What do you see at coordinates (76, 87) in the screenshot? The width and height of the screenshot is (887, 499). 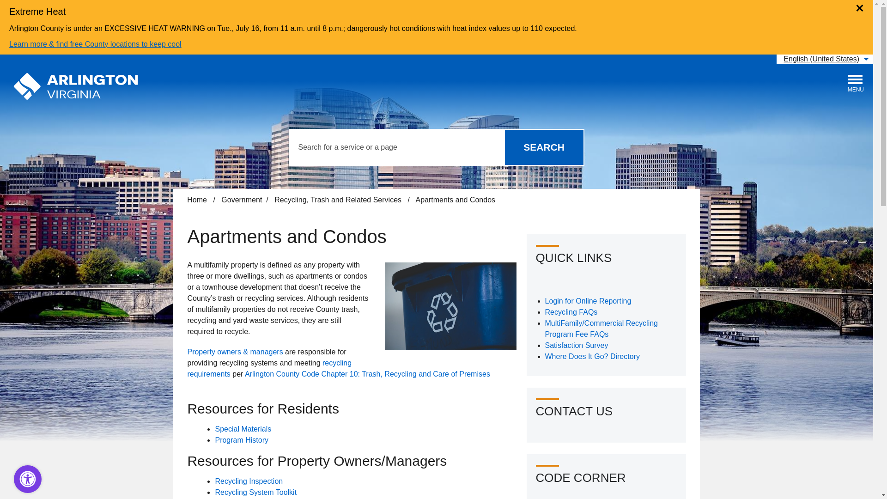 I see `Arlington County Virginia - Home - Logo` at bounding box center [76, 87].